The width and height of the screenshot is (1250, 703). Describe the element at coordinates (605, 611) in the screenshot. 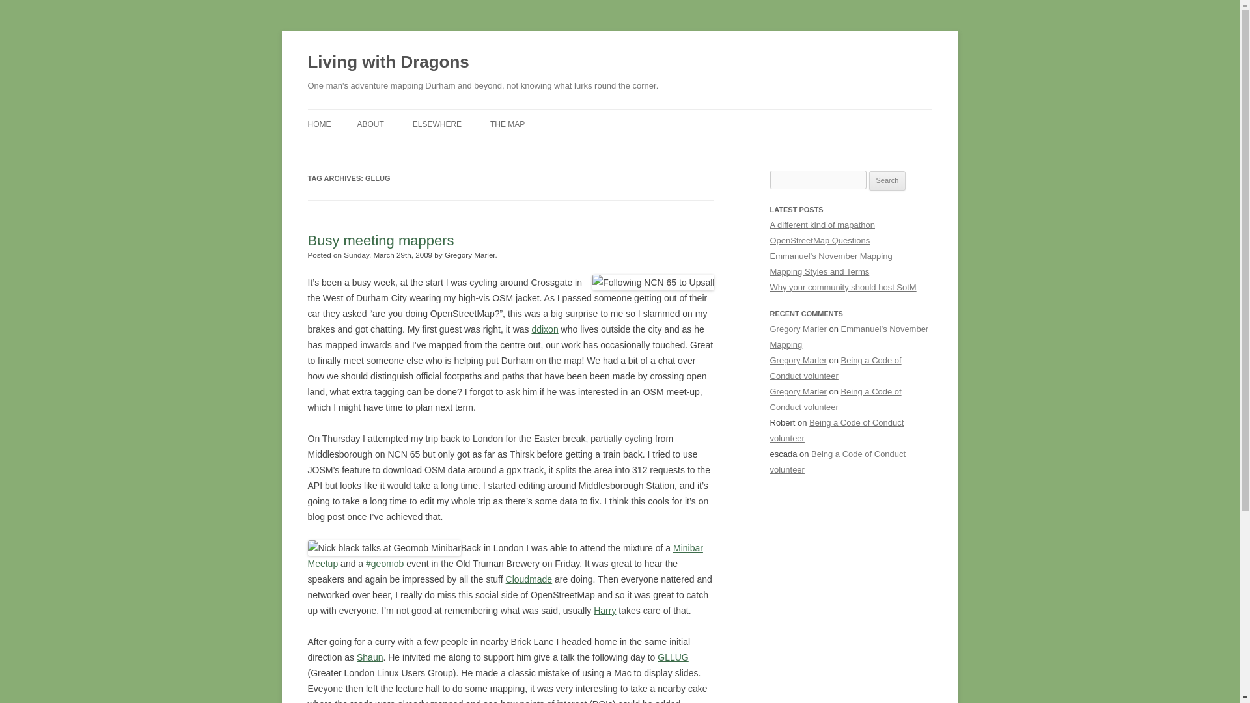

I see `Harry` at that location.